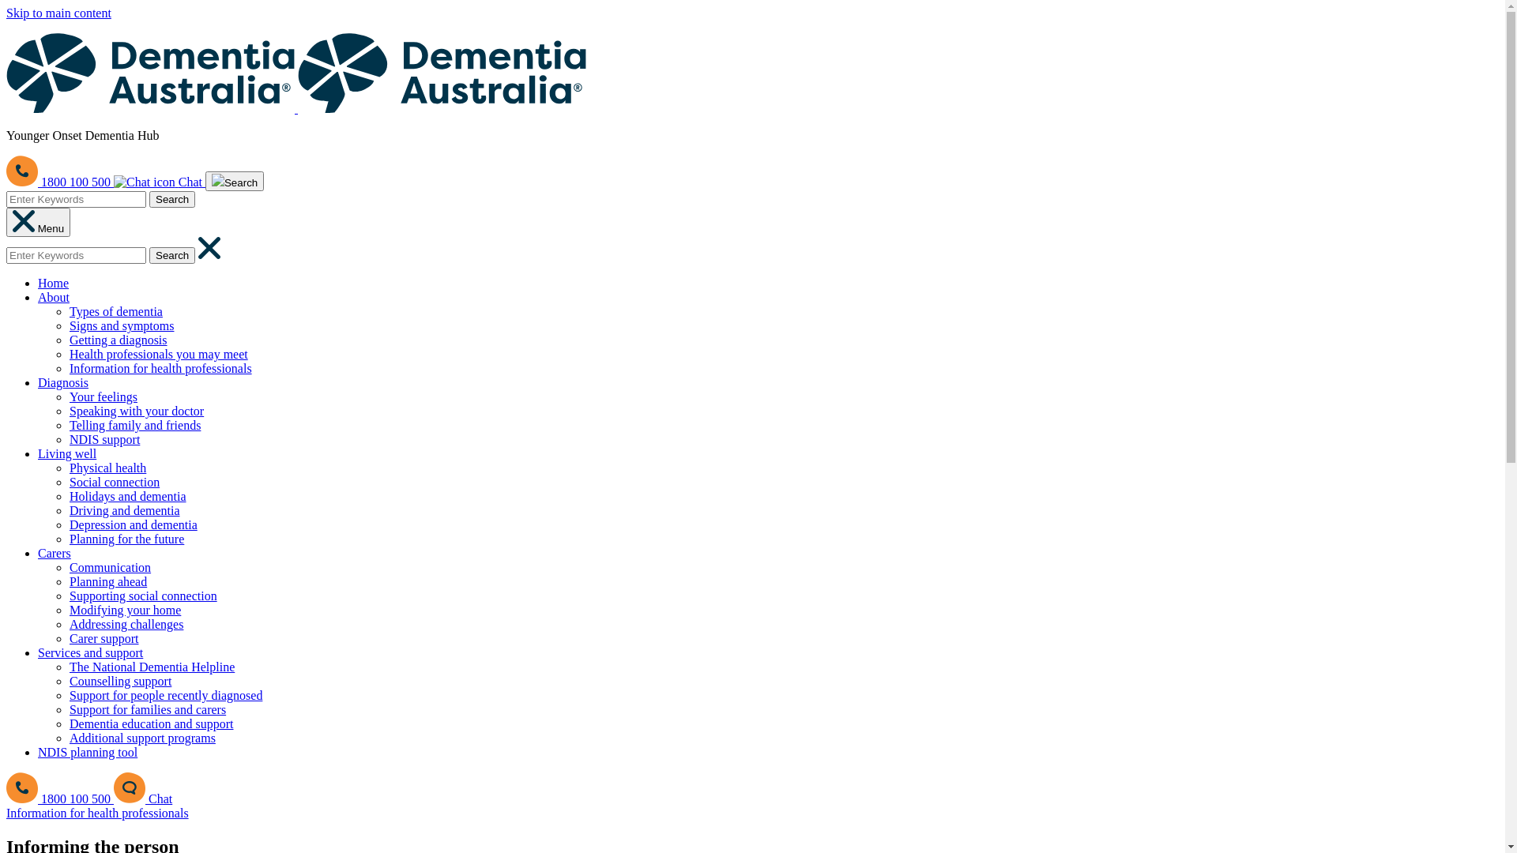  I want to click on Skip to main content, so click(58, 13).